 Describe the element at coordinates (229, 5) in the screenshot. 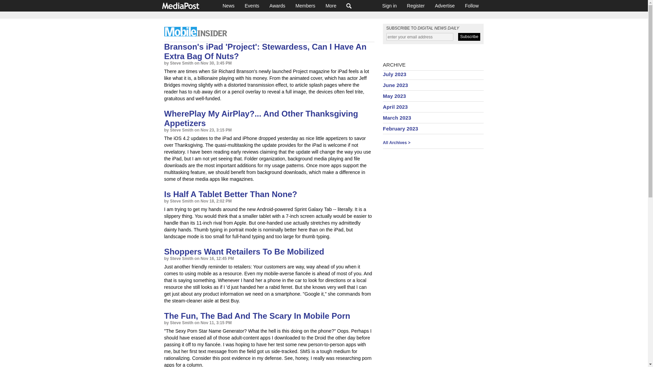

I see `News` at that location.